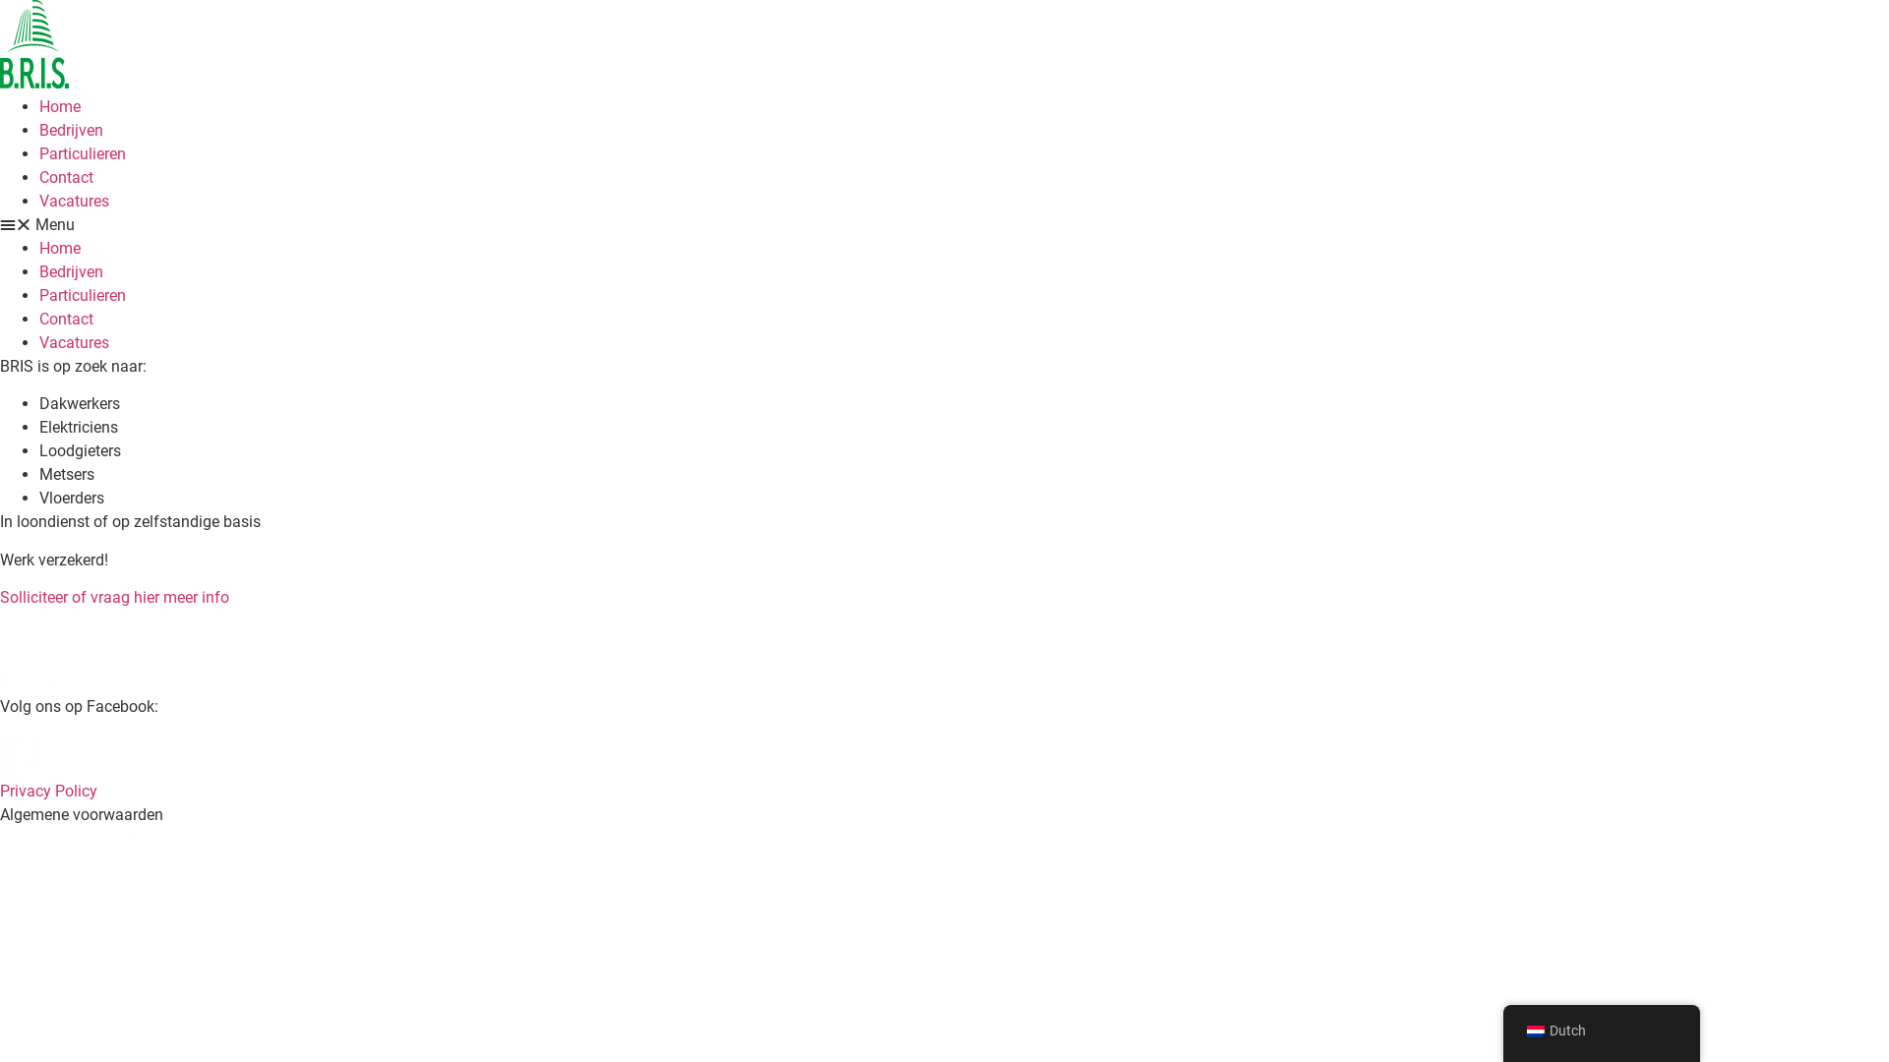 This screenshot has width=1889, height=1062. Describe the element at coordinates (83, 153) in the screenshot. I see `Particulieren` at that location.